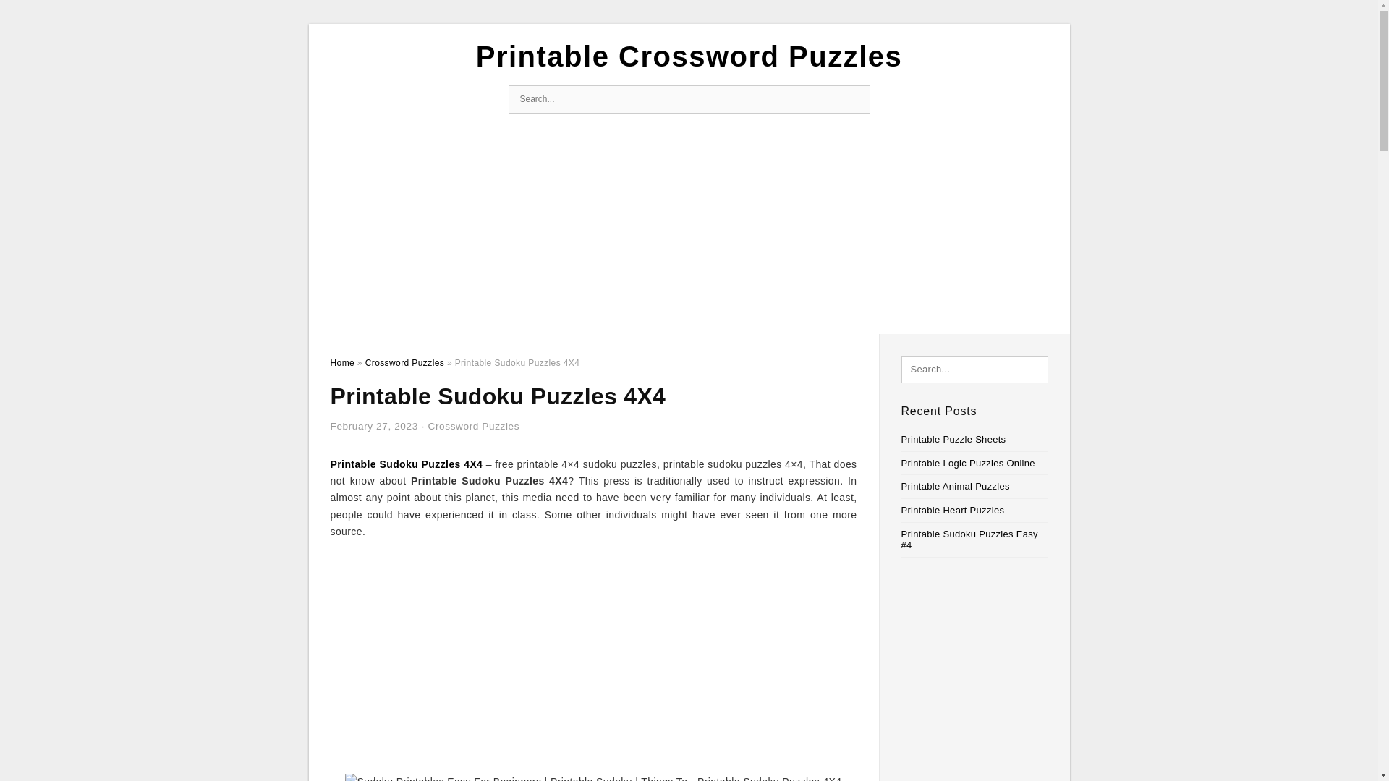  Describe the element at coordinates (968, 463) in the screenshot. I see `Printable Logic Puzzles Online` at that location.